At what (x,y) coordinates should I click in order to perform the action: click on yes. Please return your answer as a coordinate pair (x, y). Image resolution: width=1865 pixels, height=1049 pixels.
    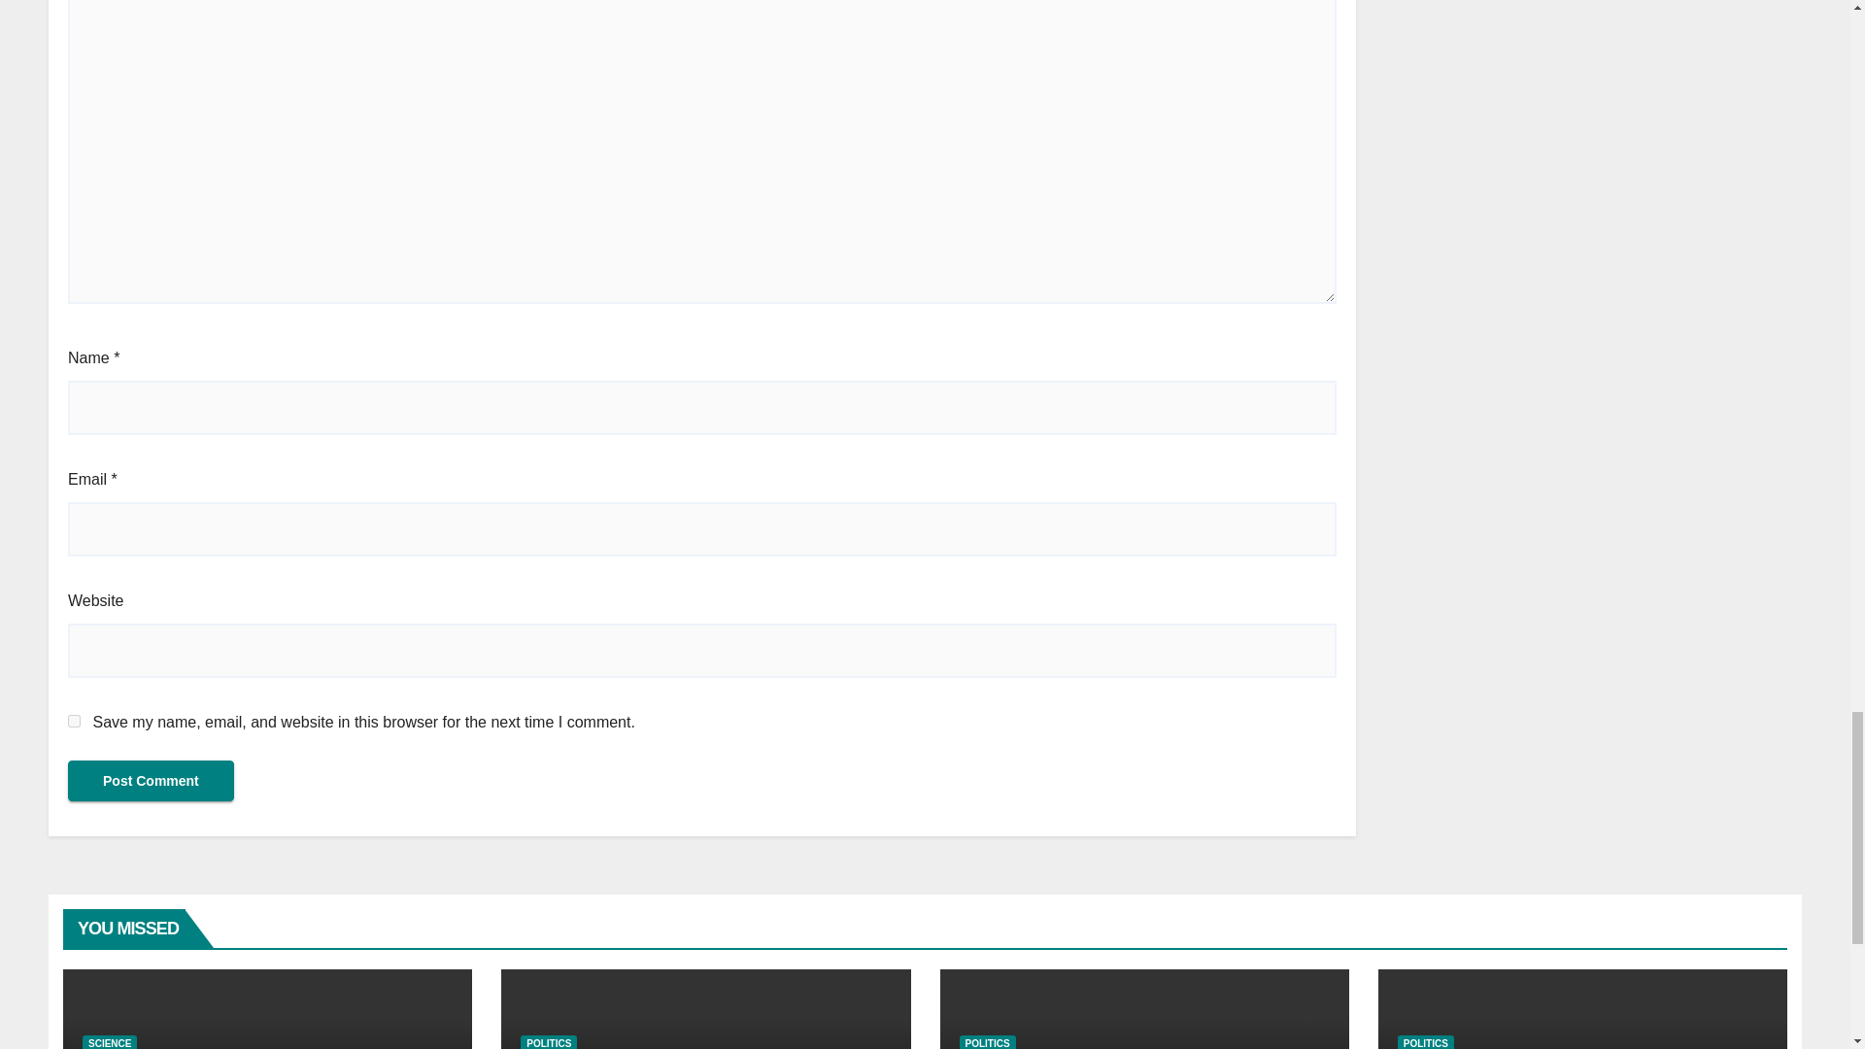
    Looking at the image, I should click on (74, 721).